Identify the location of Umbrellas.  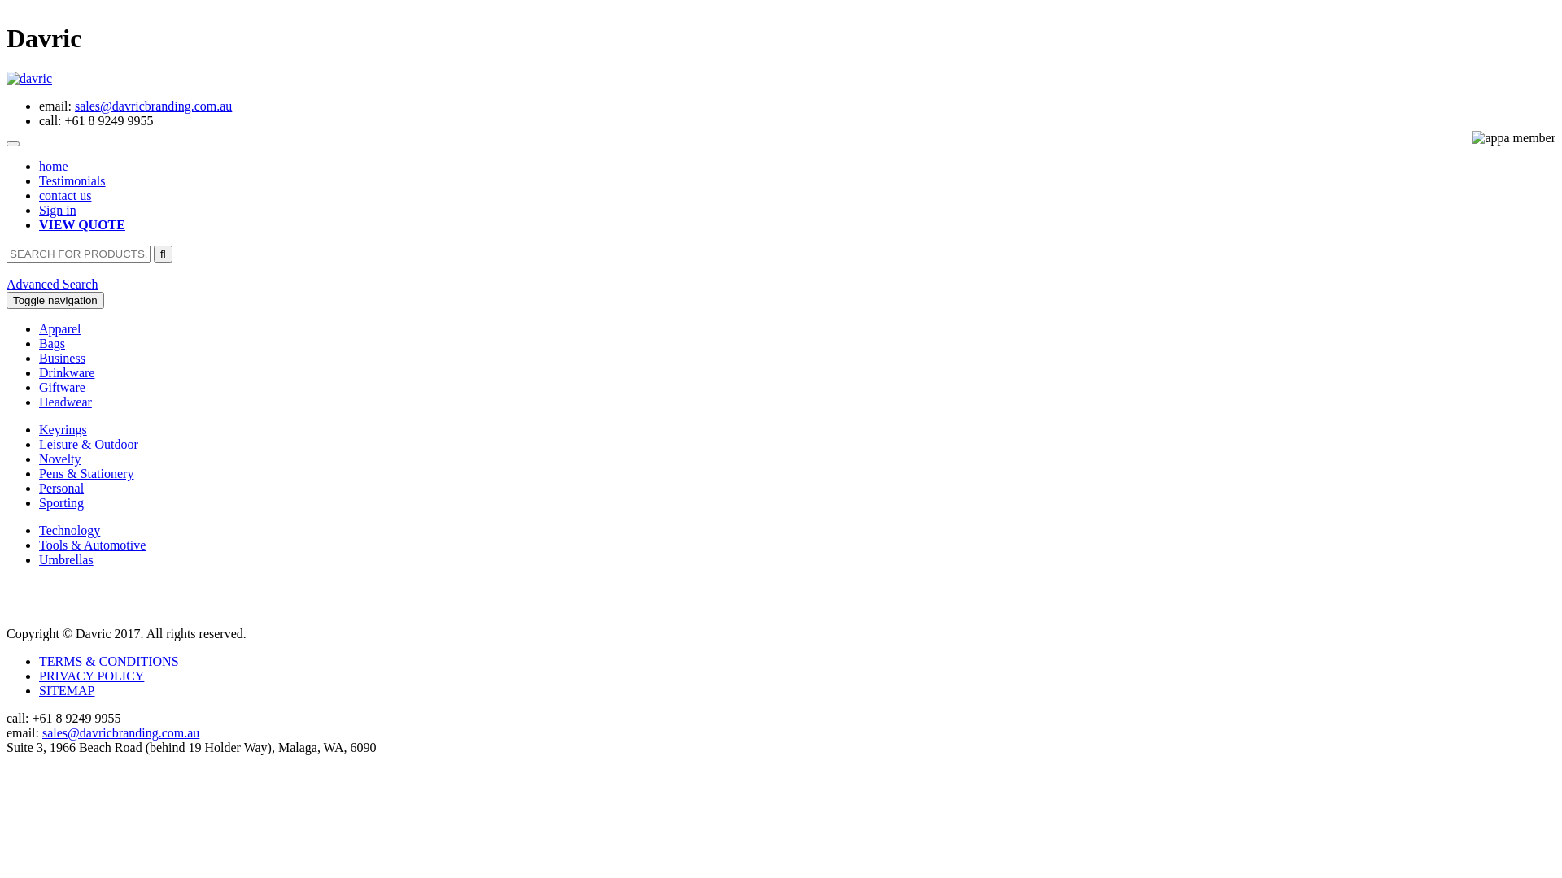
(67, 559).